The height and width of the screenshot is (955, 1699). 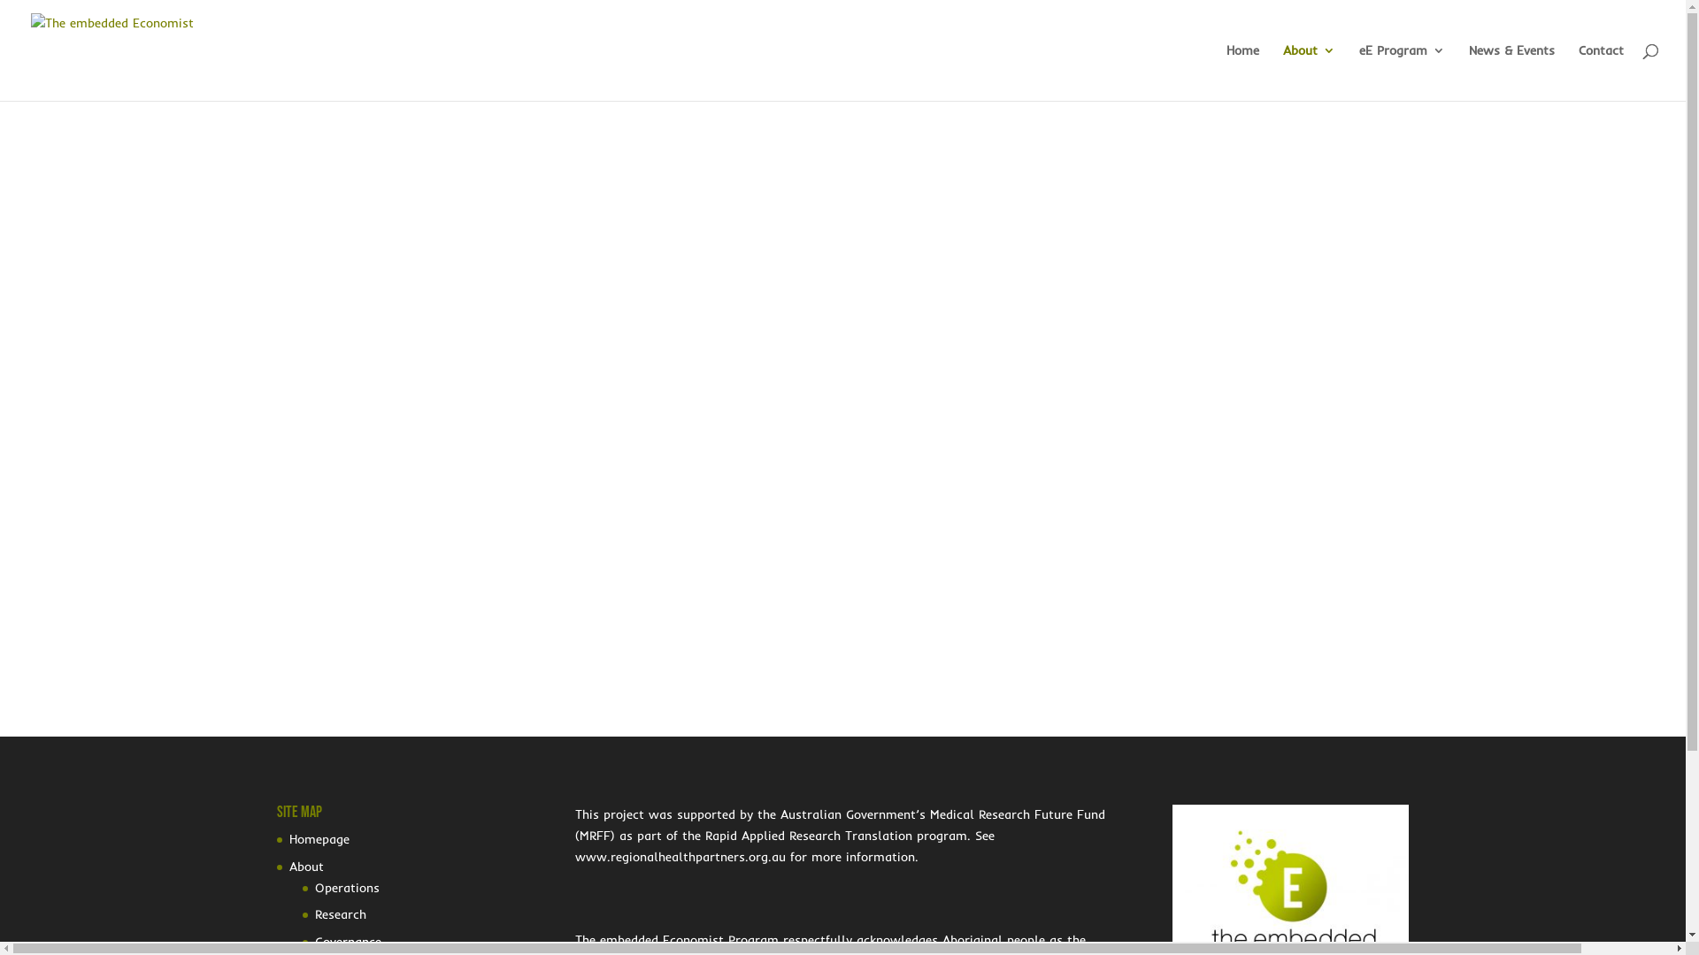 I want to click on News & Events, so click(x=1511, y=73).